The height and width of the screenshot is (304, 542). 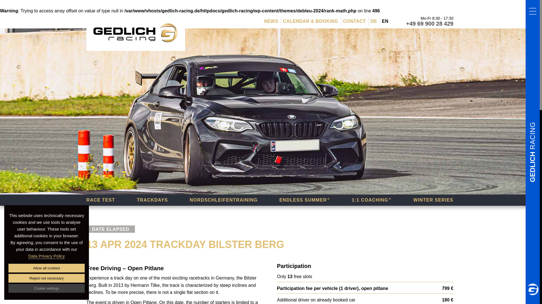 I want to click on CAR CONTROL TRAINING, so click(x=118, y=200).